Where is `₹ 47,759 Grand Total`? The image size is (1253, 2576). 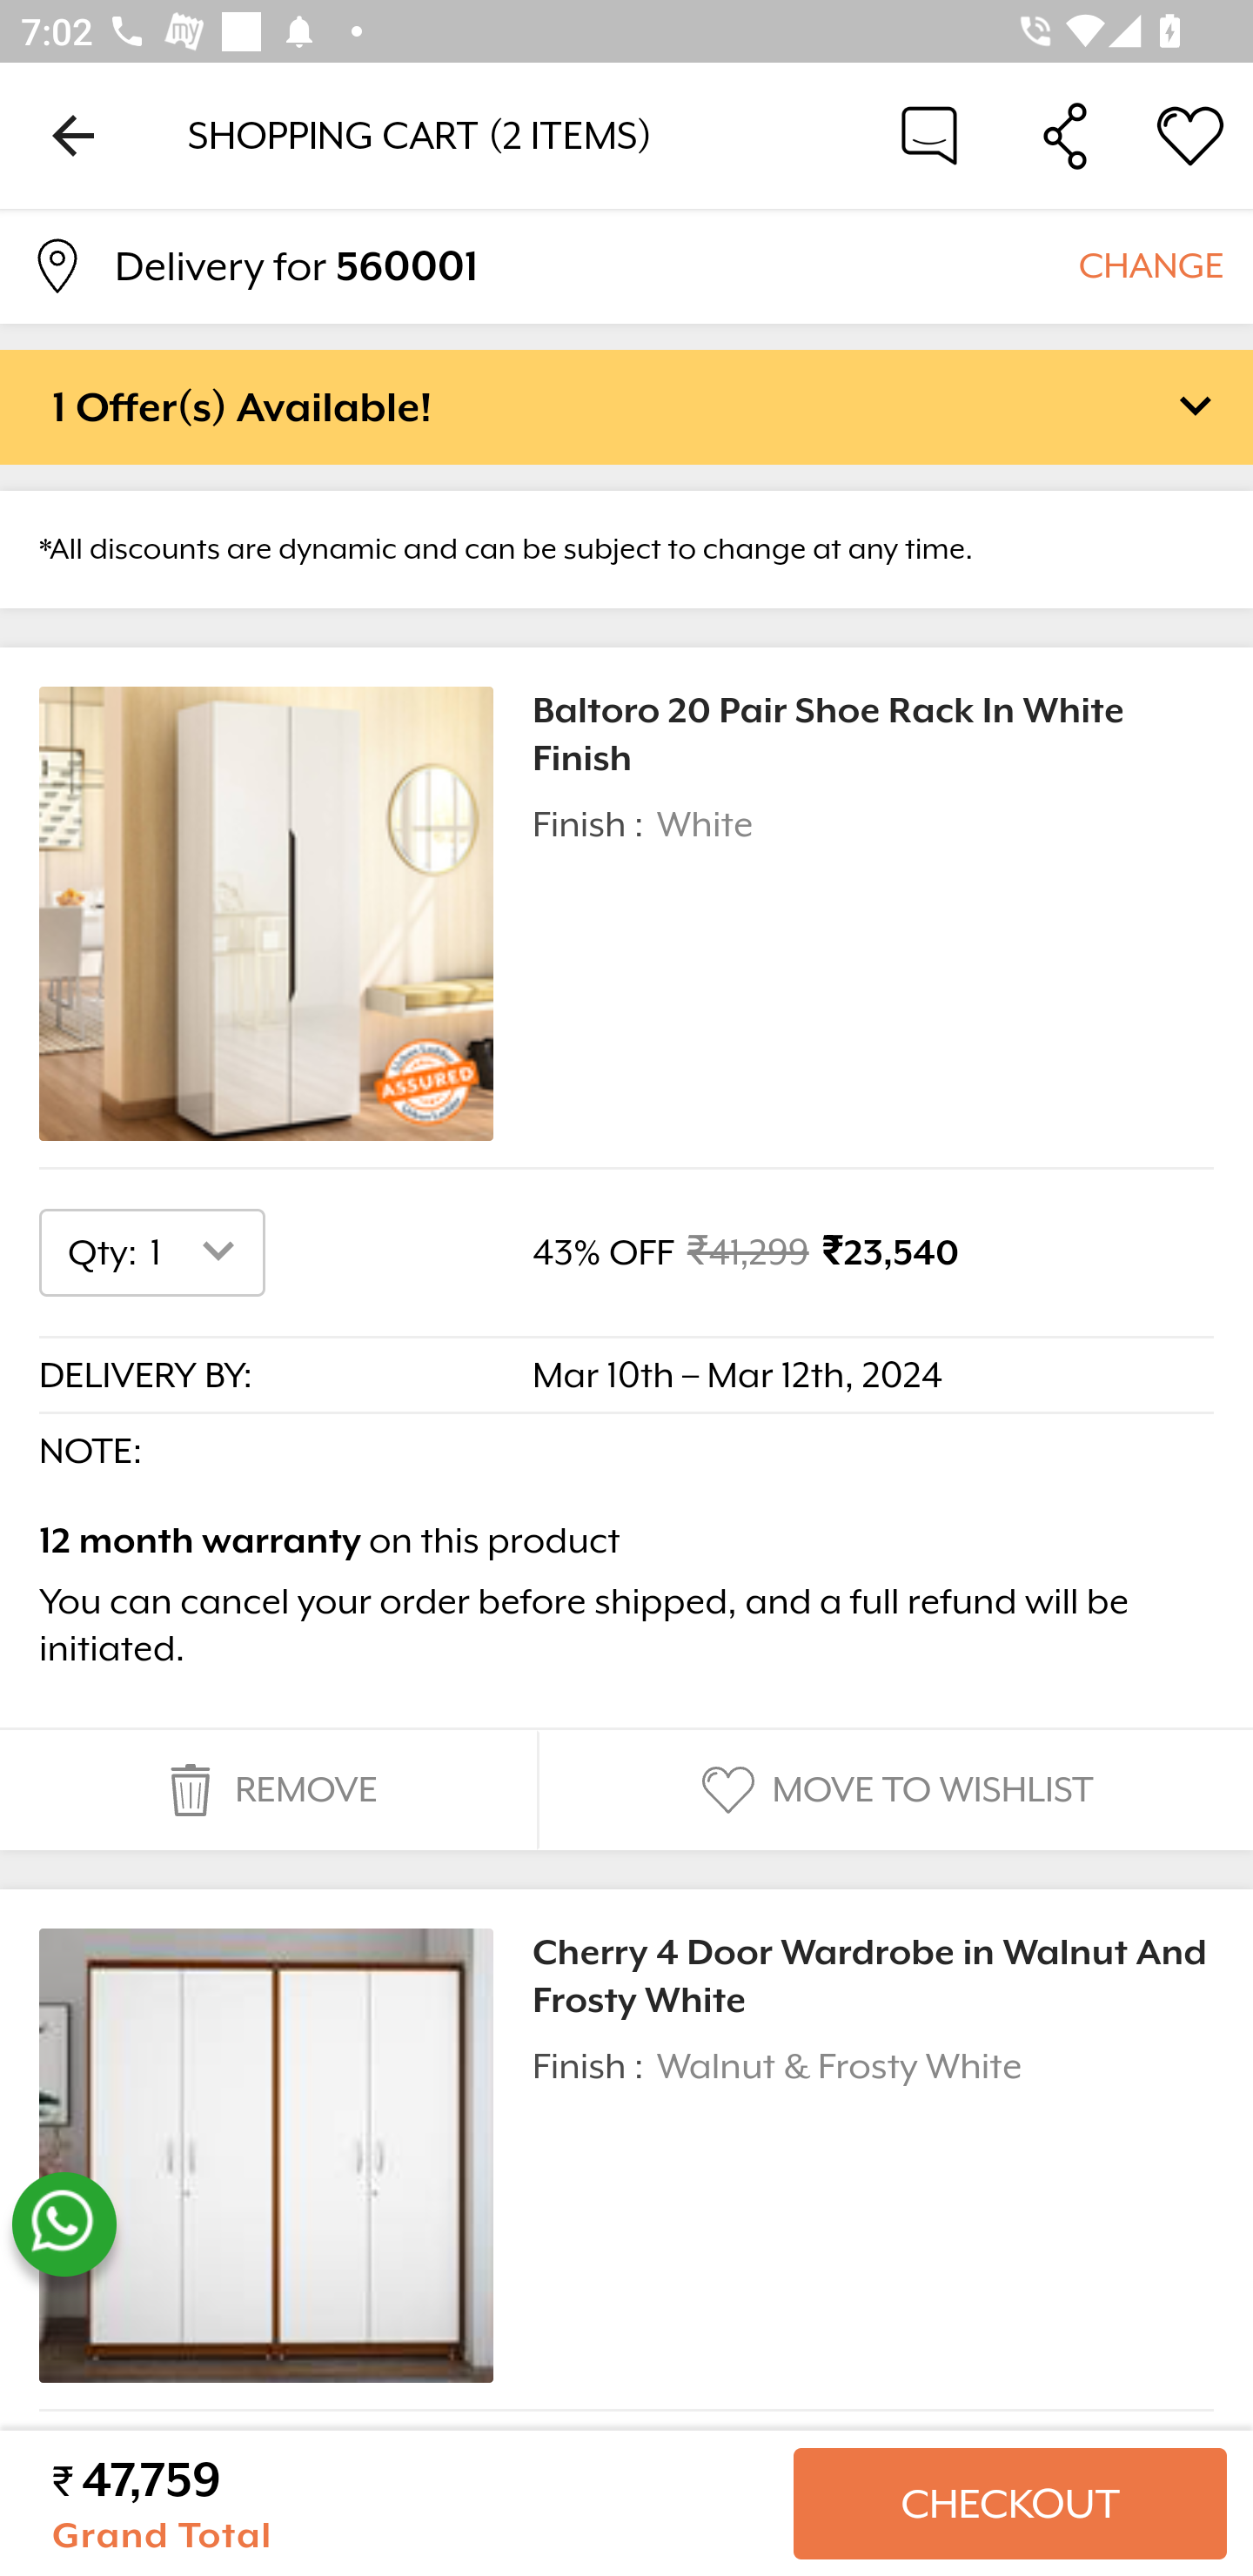 ₹ 47,759 Grand Total is located at coordinates (411, 2504).